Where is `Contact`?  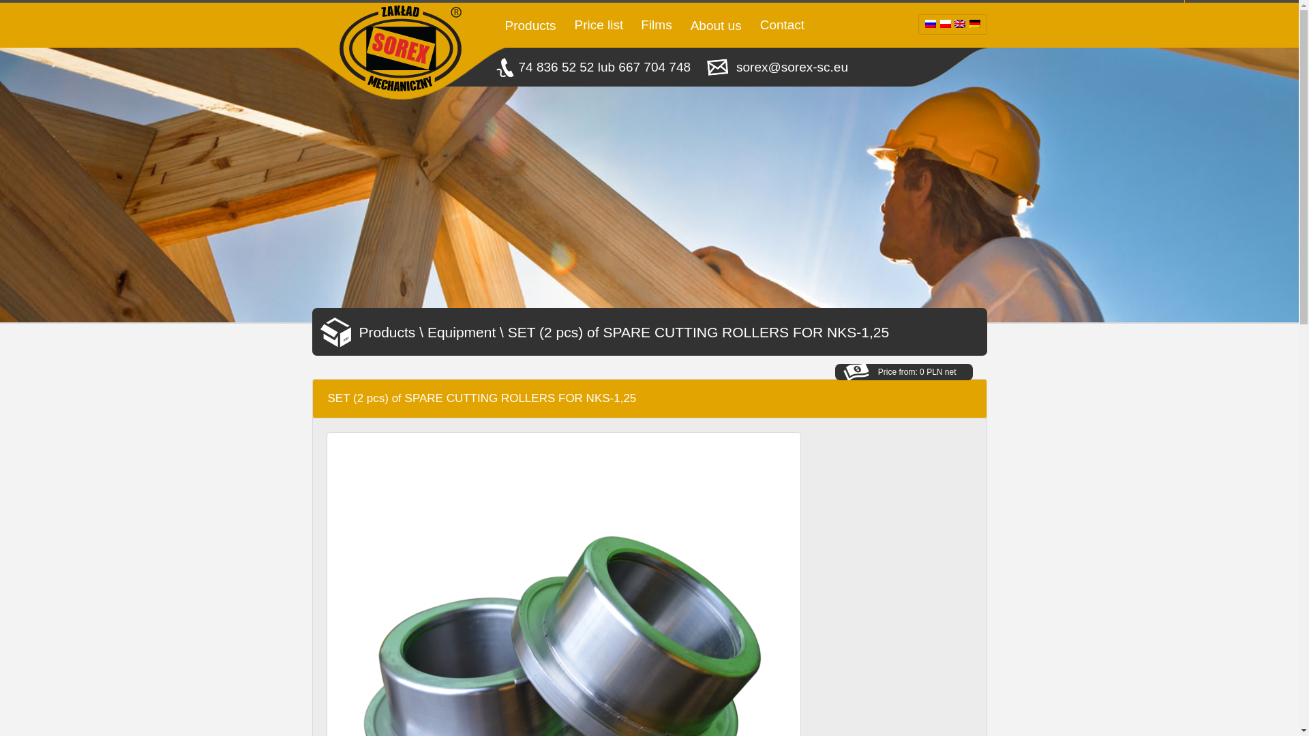
Contact is located at coordinates (783, 25).